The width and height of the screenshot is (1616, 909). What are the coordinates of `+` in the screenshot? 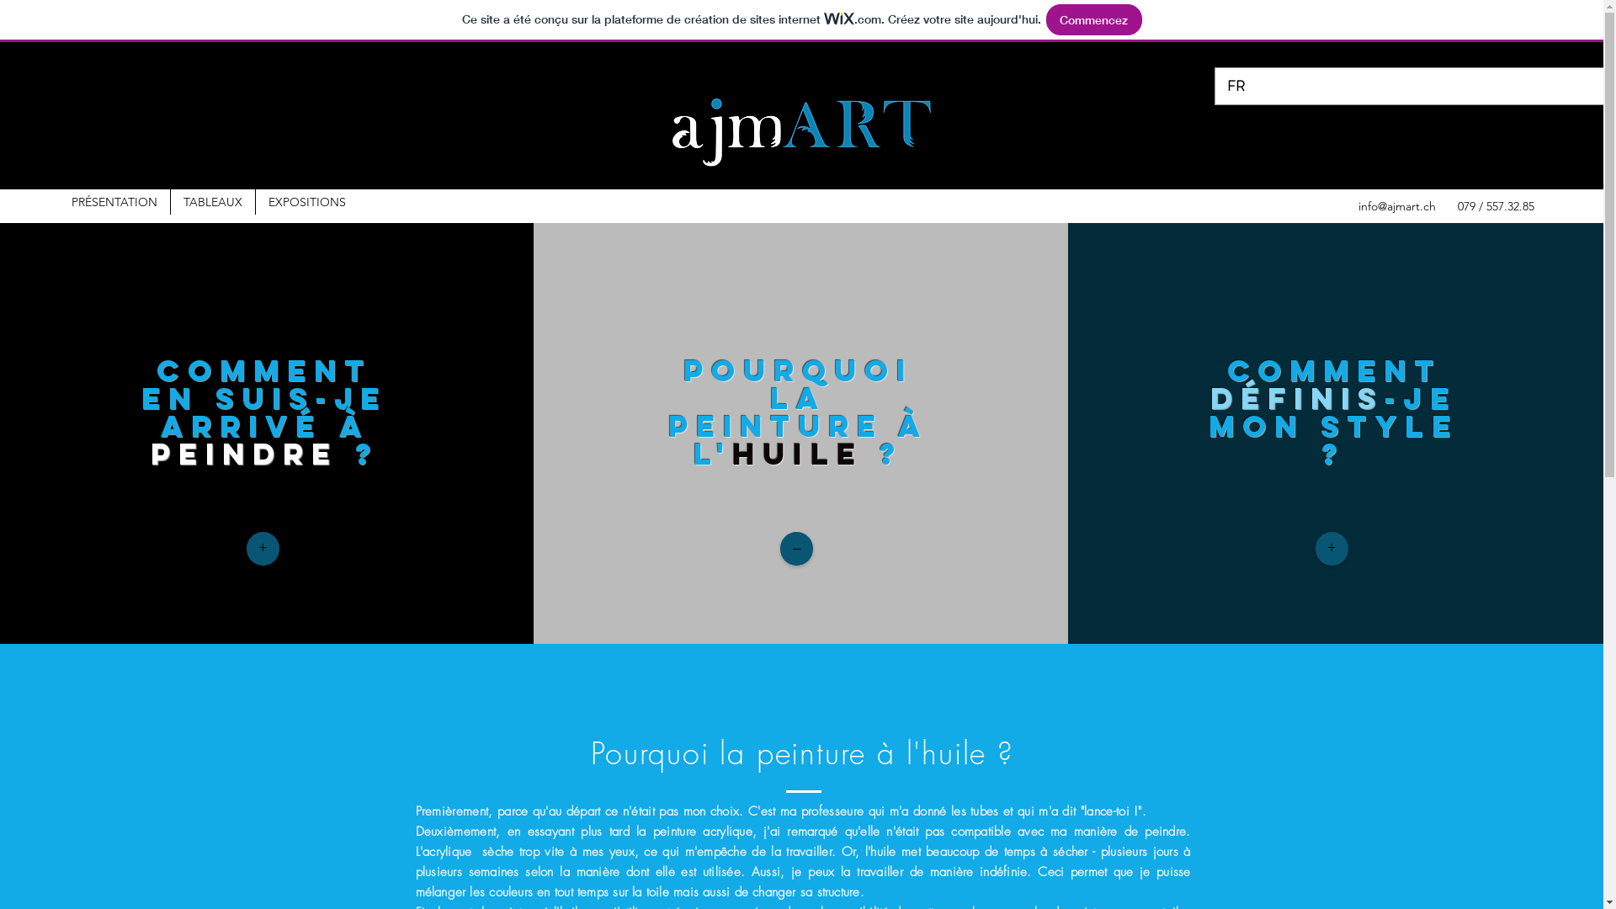 It's located at (263, 549).